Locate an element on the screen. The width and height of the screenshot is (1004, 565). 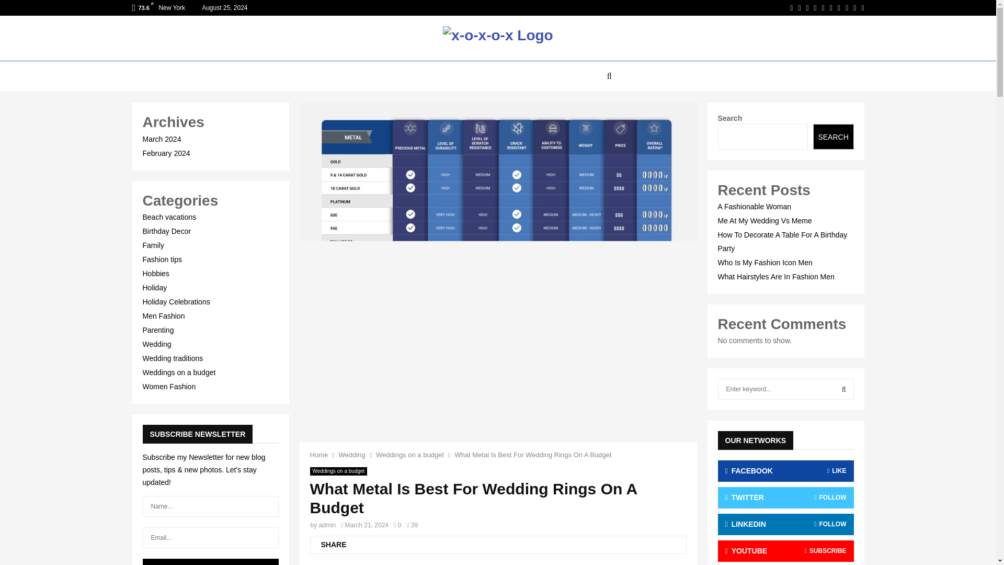
Subscribe is located at coordinates (210, 562).